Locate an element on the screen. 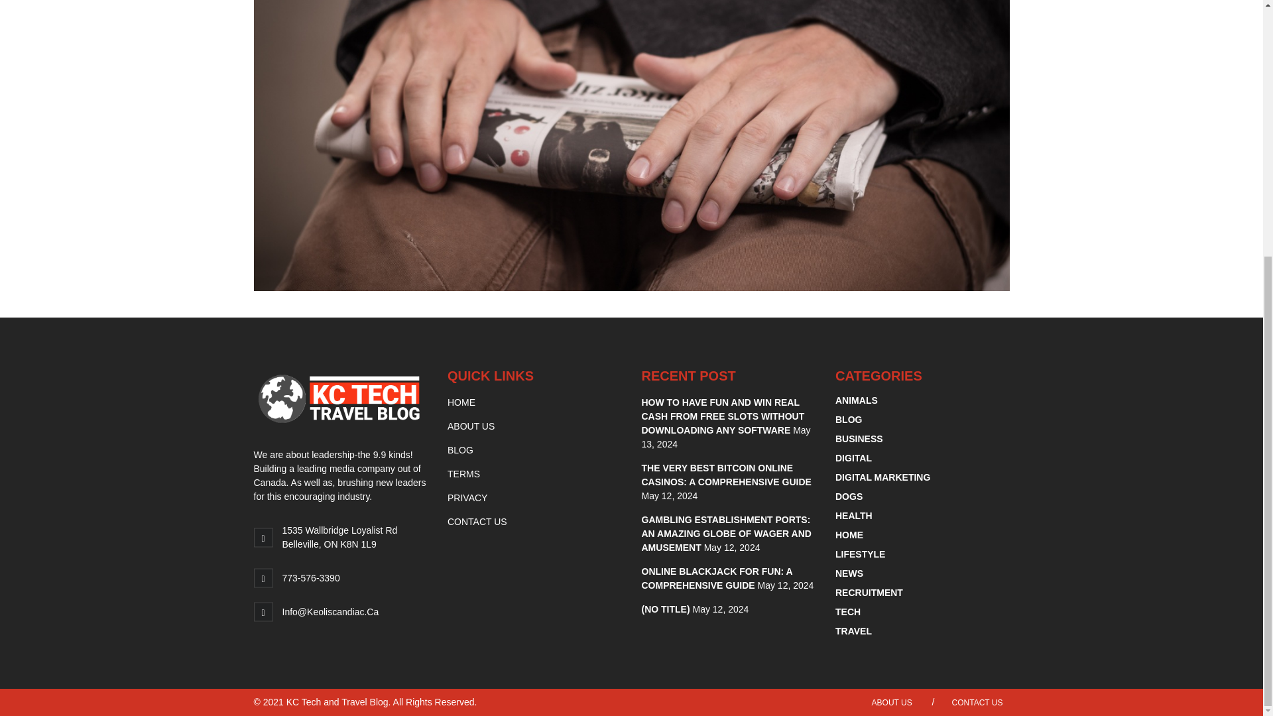 The width and height of the screenshot is (1273, 716). THE VERY BEST BITCOIN ONLINE CASINOS: A COMPREHENSIVE GUIDE is located at coordinates (727, 475).